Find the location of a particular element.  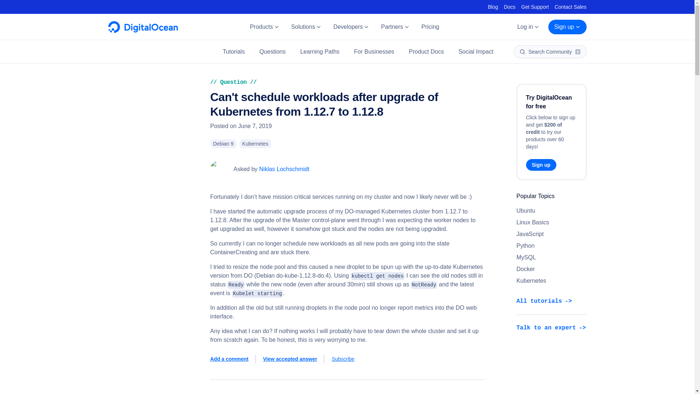

Kubernetes is located at coordinates (255, 144).